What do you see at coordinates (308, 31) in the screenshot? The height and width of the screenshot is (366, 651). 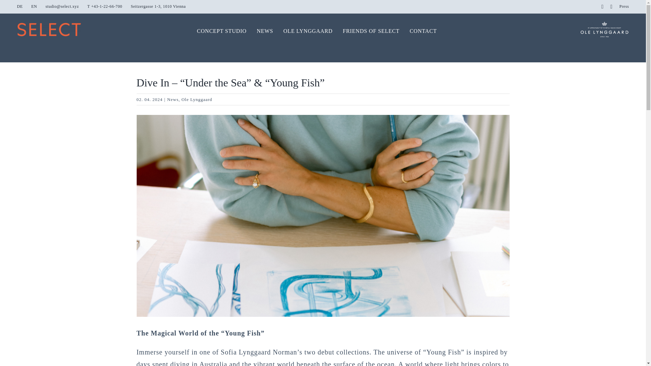 I see `OLE LYNGGAARD` at bounding box center [308, 31].